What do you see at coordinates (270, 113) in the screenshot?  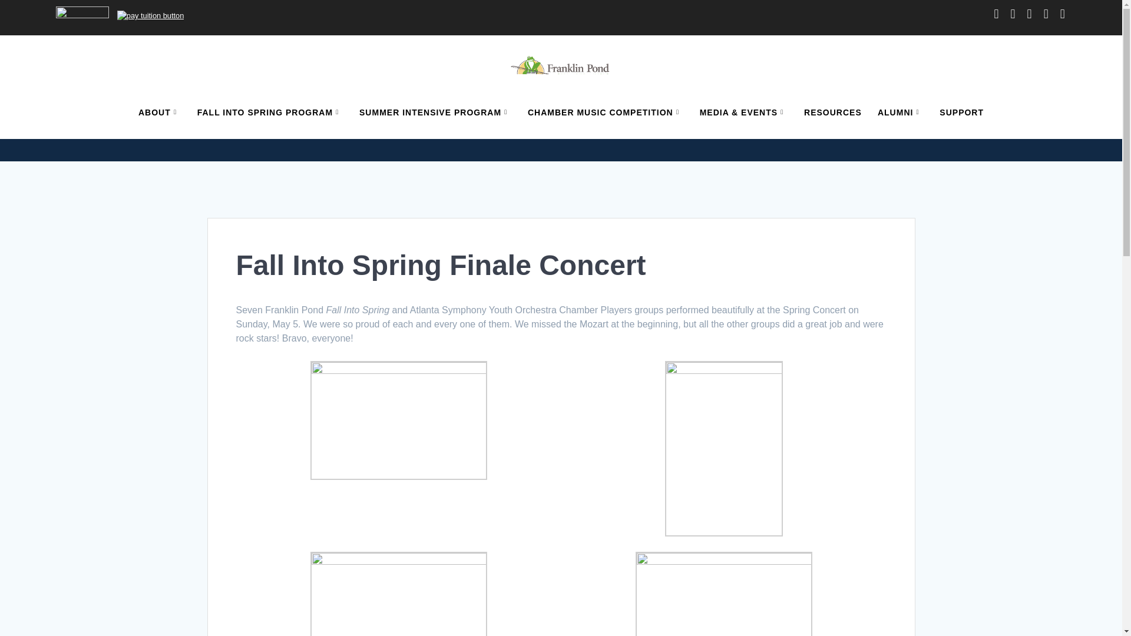 I see `FALL INTO SPRING PROGRAM` at bounding box center [270, 113].